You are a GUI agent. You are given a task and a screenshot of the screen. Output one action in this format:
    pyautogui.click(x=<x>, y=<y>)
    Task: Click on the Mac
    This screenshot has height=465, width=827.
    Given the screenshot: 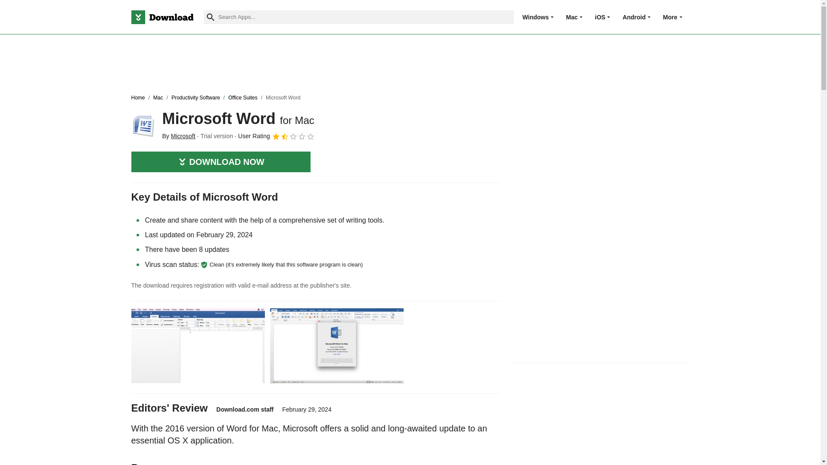 What is the action you would take?
    pyautogui.click(x=571, y=17)
    